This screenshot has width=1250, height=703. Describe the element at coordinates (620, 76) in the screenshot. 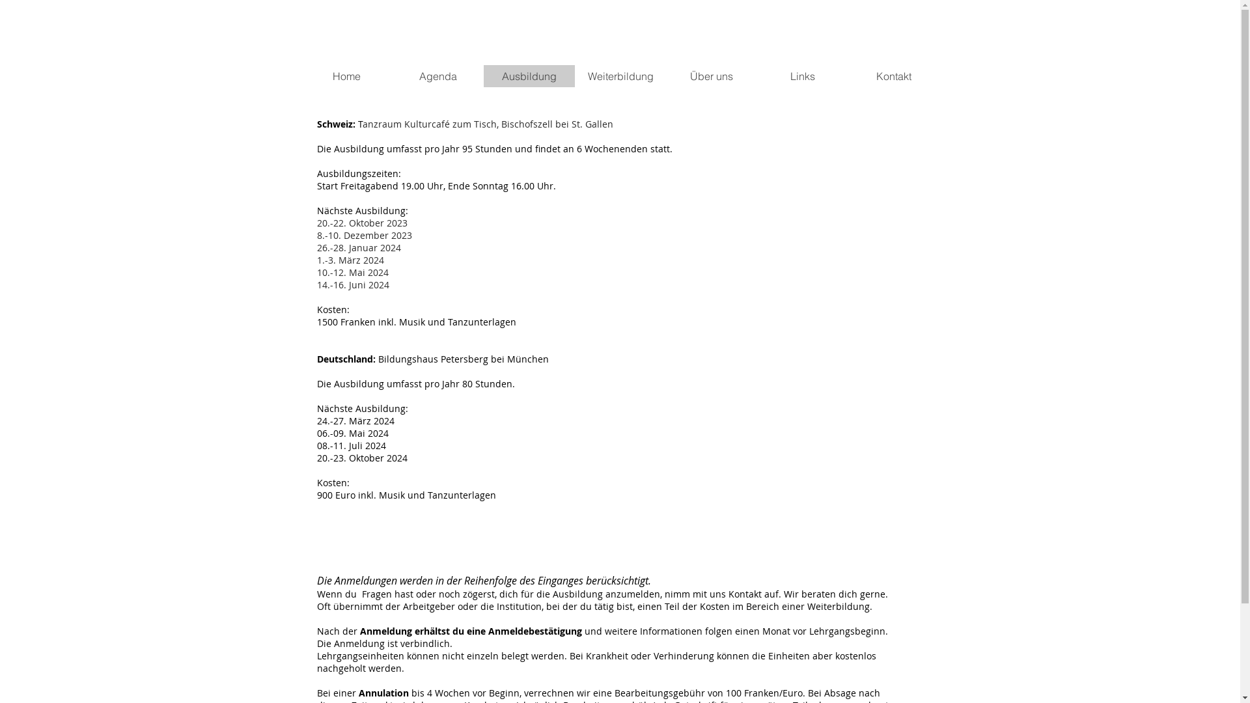

I see `Weiterbildung` at that location.